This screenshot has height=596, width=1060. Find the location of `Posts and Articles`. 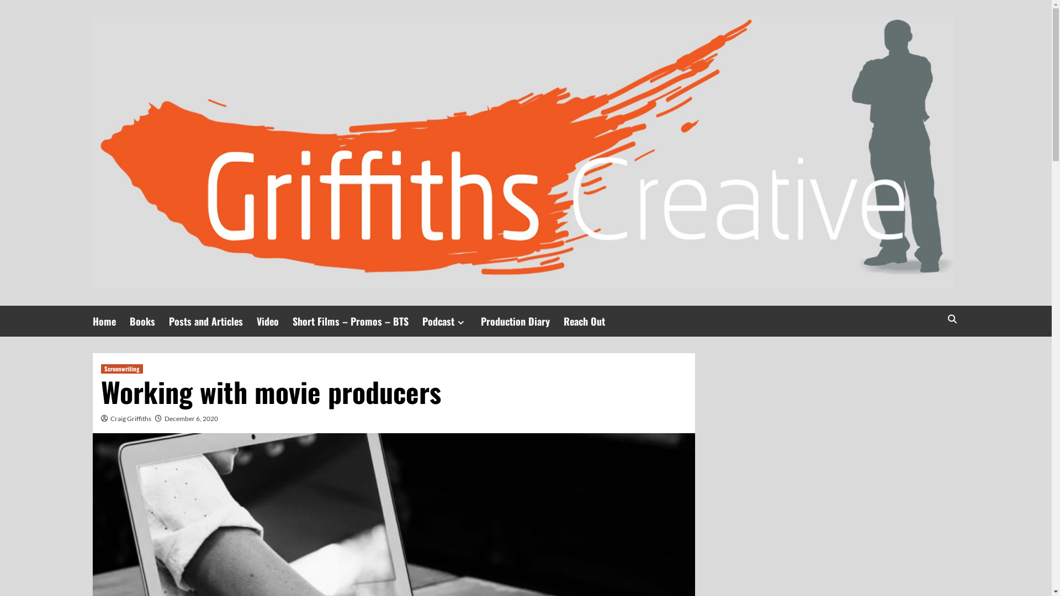

Posts and Articles is located at coordinates (213, 321).